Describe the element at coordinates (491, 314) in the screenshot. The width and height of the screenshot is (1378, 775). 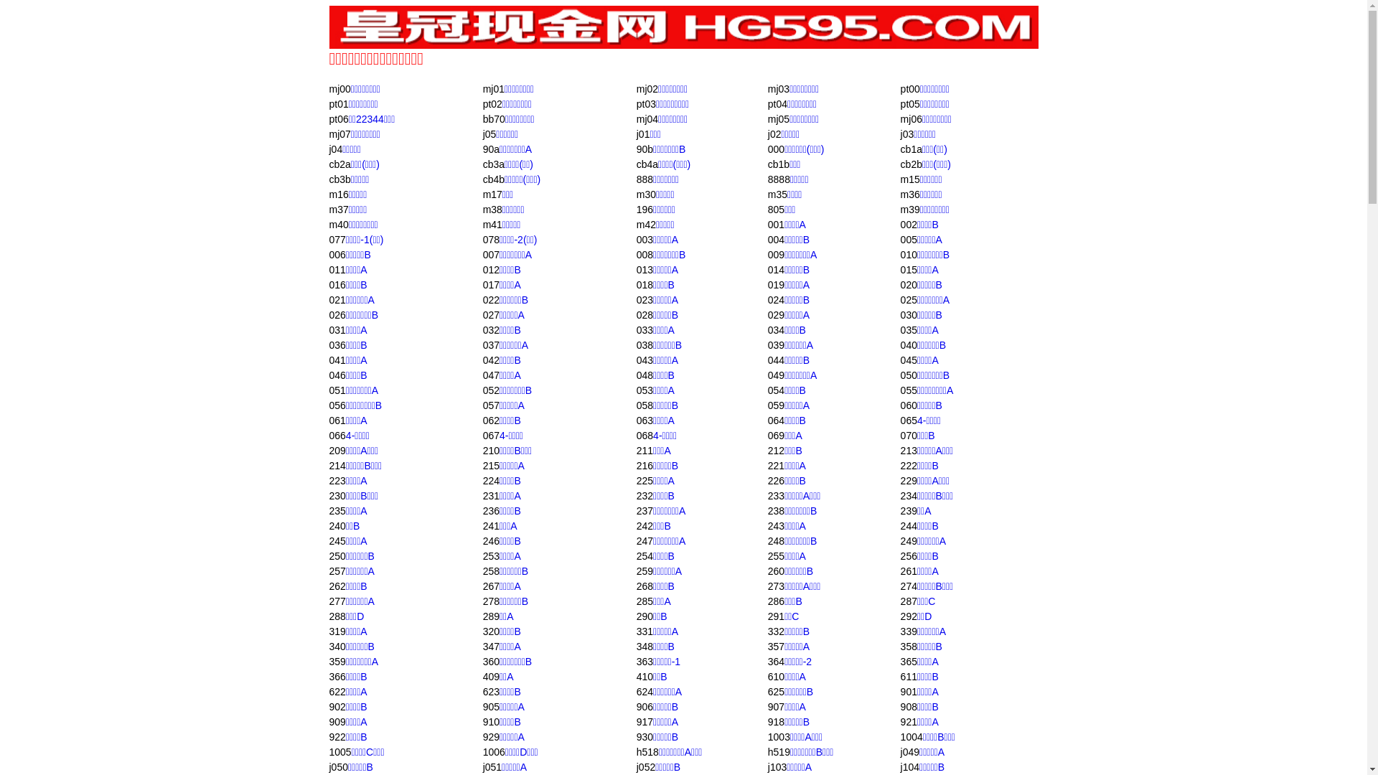
I see `027` at that location.